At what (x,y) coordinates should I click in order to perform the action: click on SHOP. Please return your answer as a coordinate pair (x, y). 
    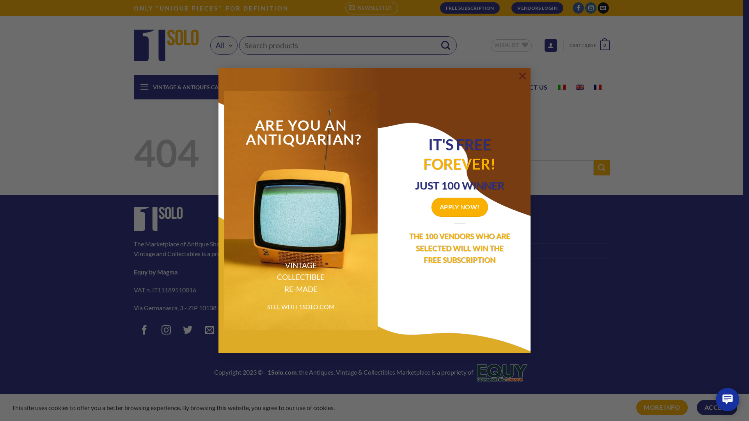
    Looking at the image, I should click on (318, 87).